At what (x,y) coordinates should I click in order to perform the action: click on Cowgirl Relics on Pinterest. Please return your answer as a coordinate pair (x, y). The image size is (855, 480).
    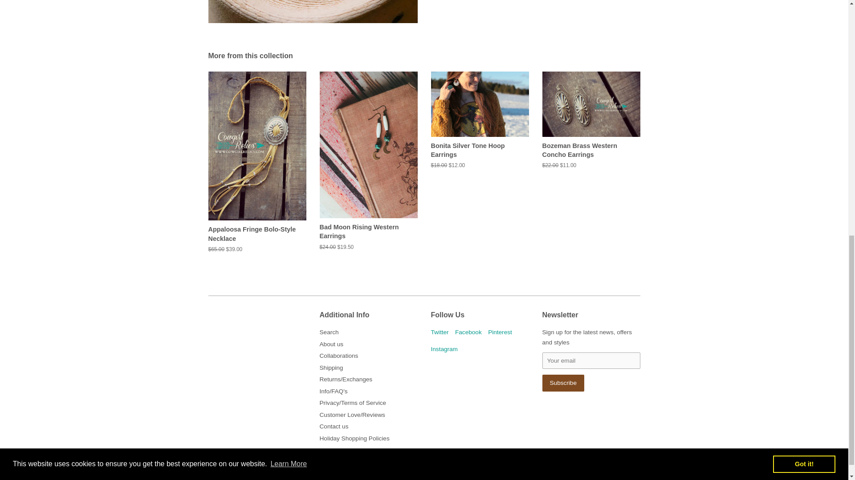
    Looking at the image, I should click on (500, 332).